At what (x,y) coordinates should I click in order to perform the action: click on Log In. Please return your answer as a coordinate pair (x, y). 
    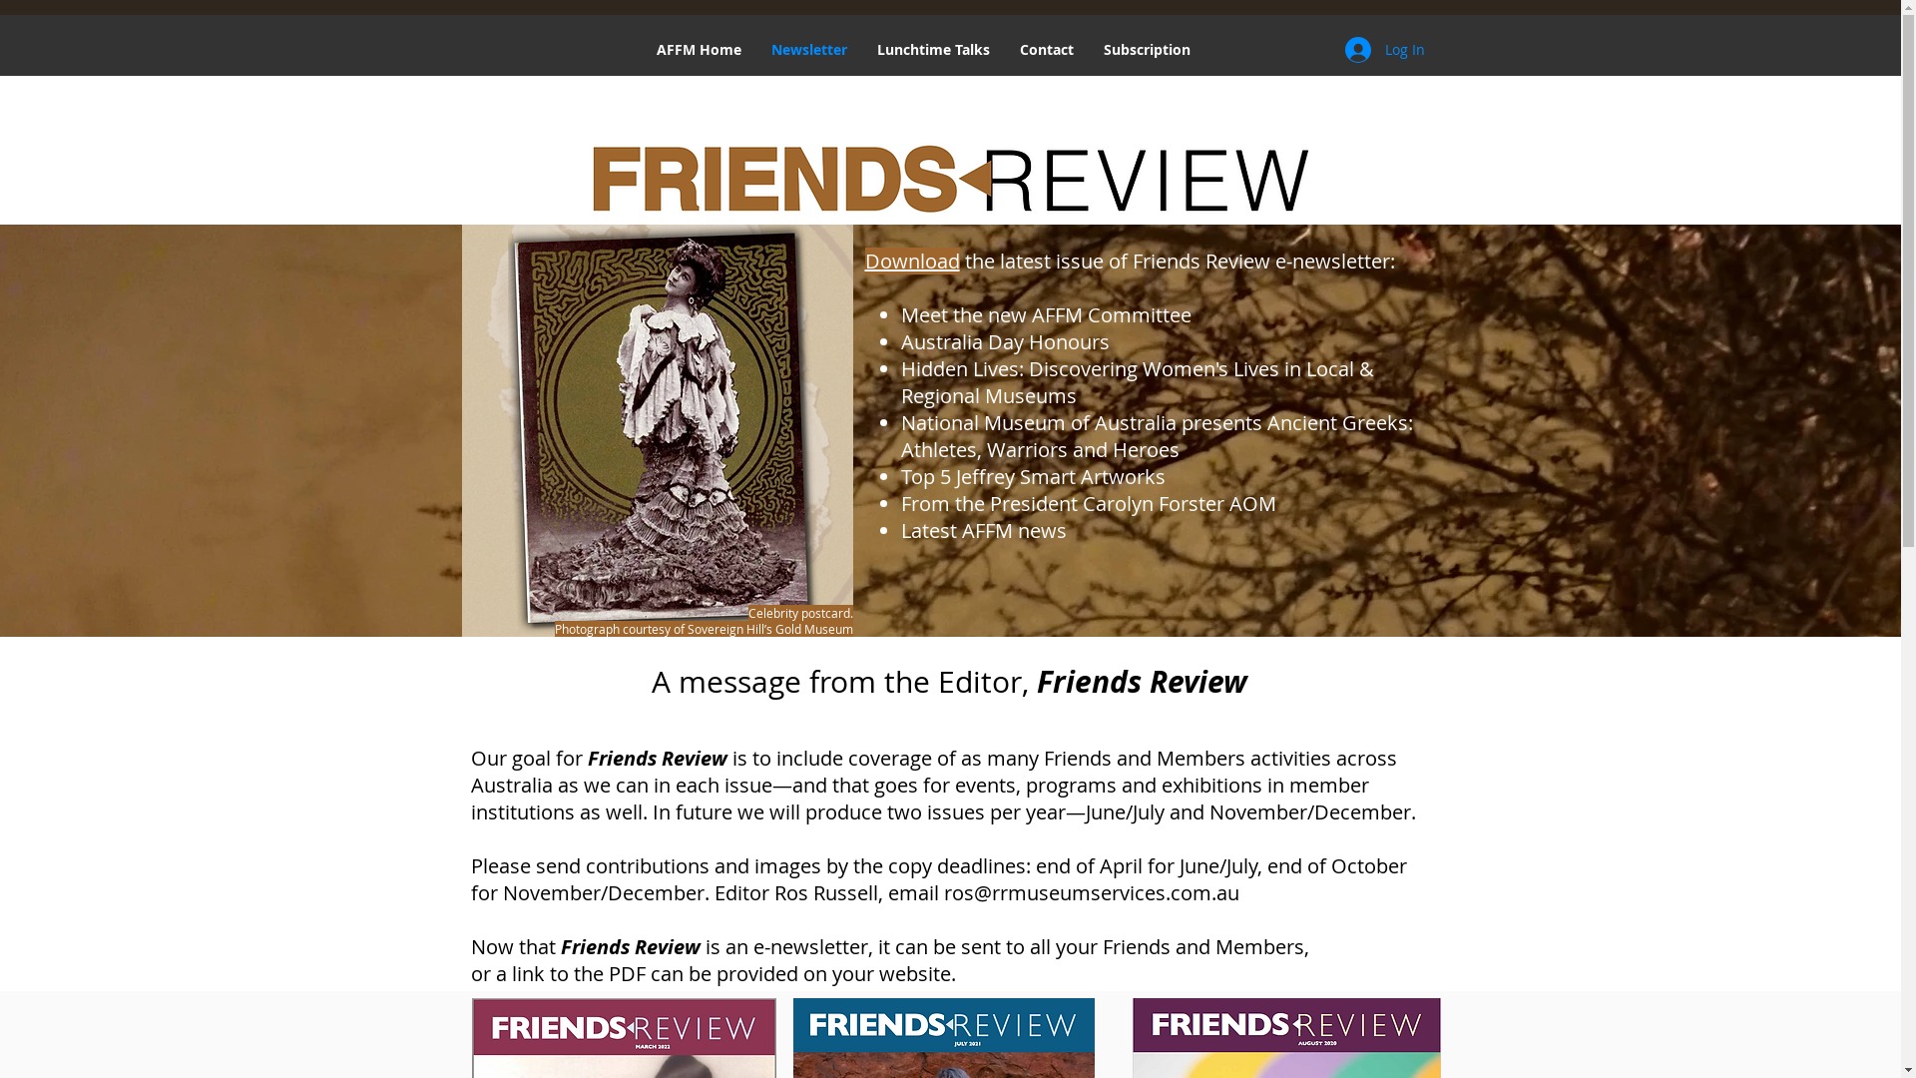
    Looking at the image, I should click on (1385, 50).